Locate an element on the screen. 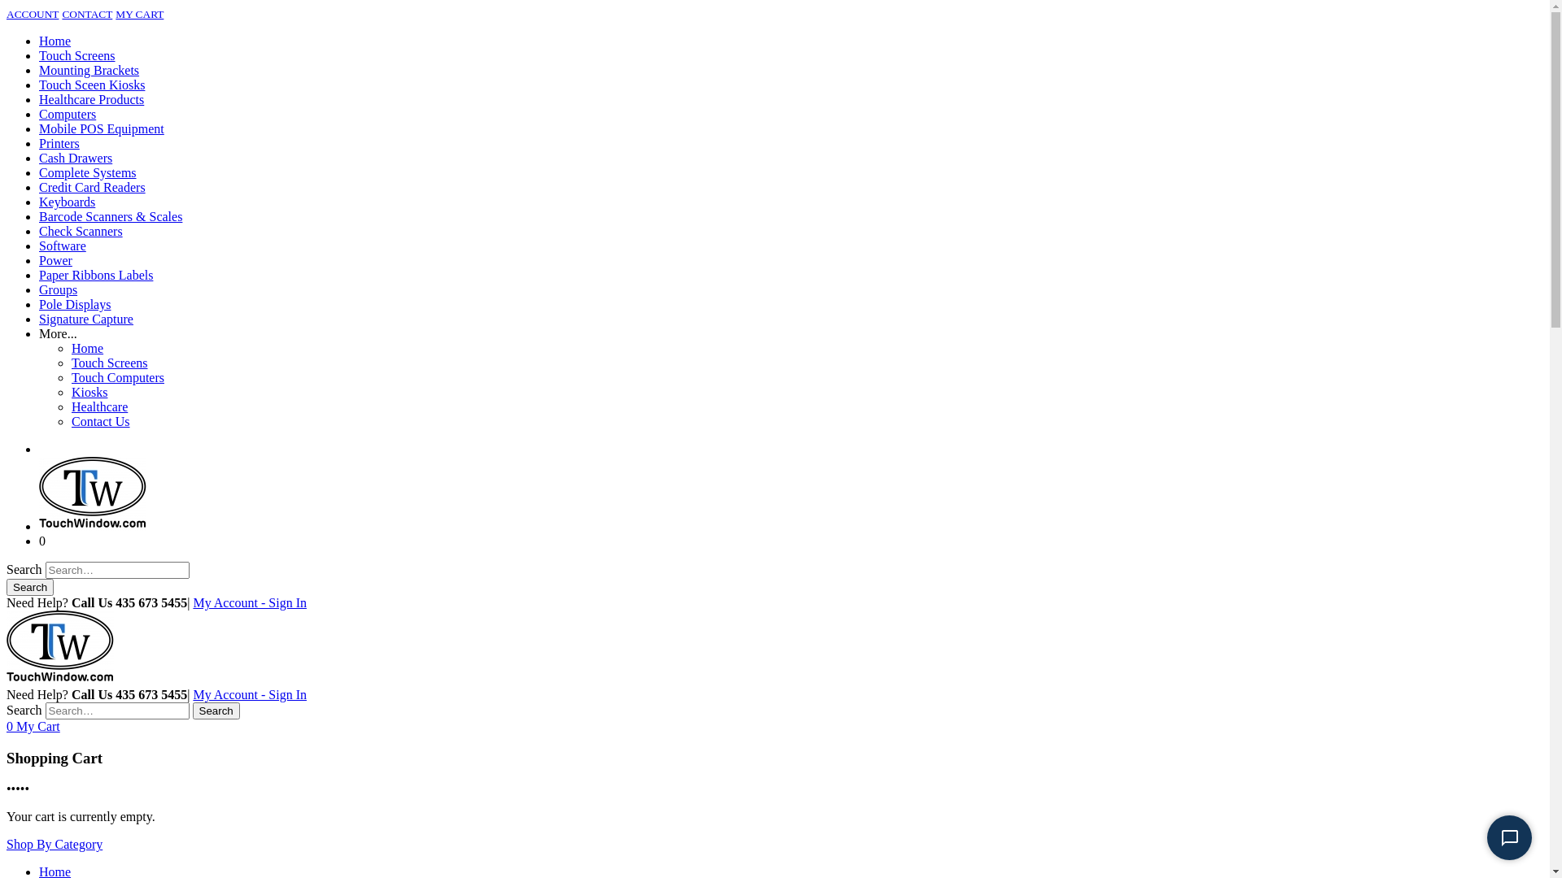  Keyboards is located at coordinates (67, 202).